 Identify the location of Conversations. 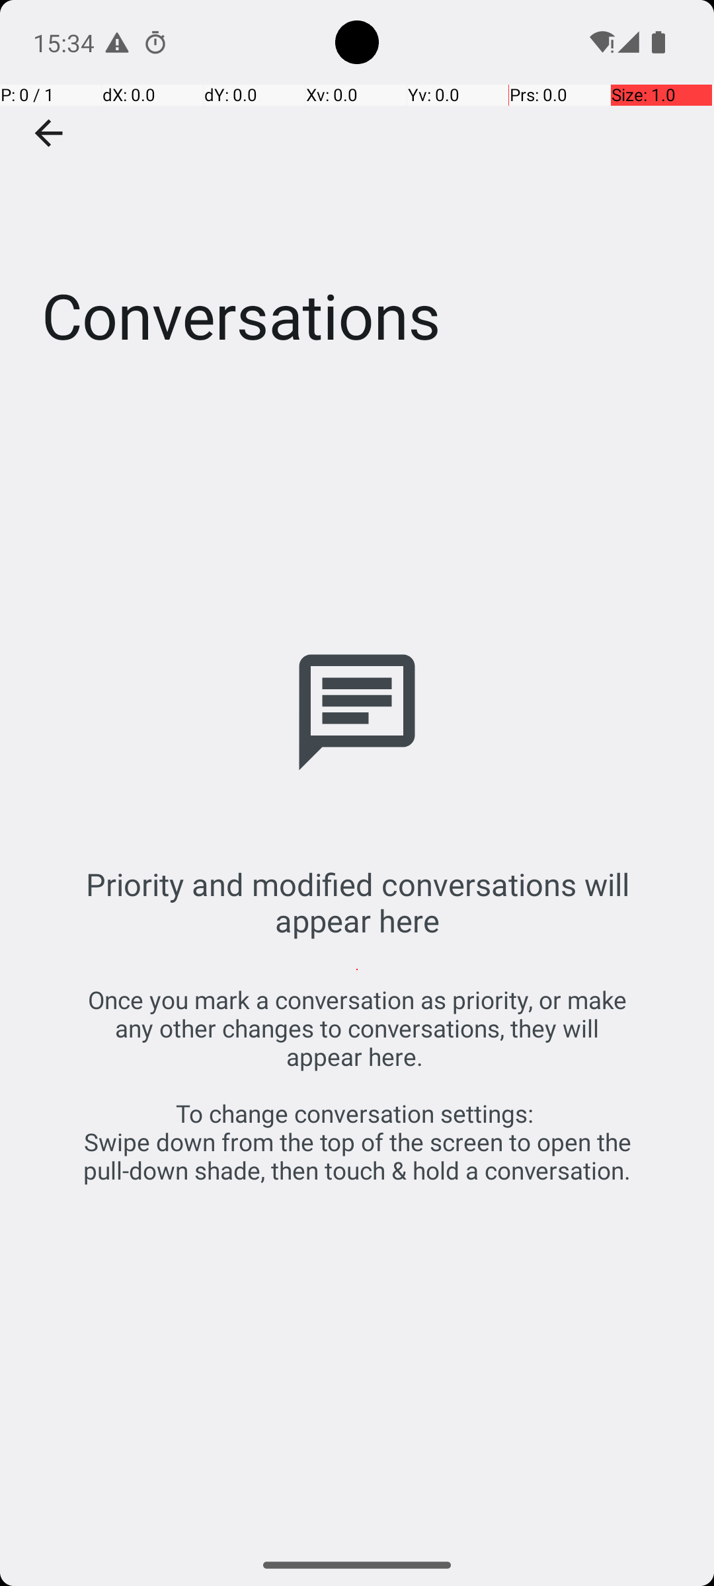
(357, 198).